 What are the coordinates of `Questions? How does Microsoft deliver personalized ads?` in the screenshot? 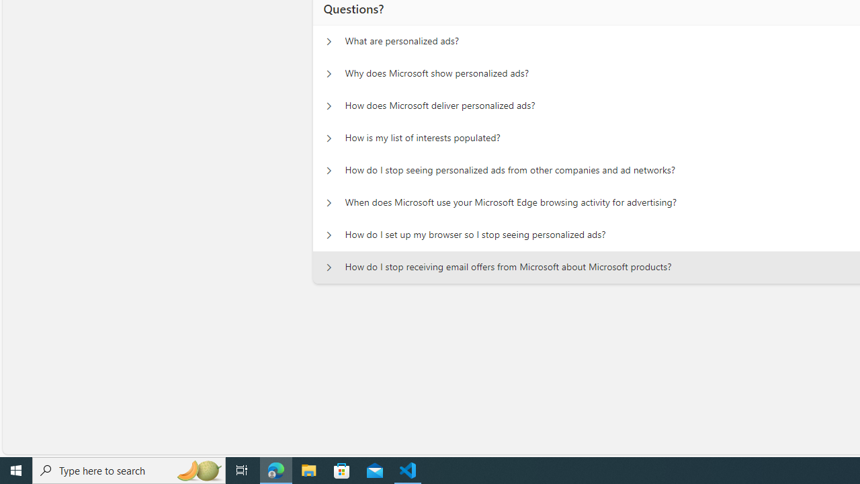 It's located at (329, 106).